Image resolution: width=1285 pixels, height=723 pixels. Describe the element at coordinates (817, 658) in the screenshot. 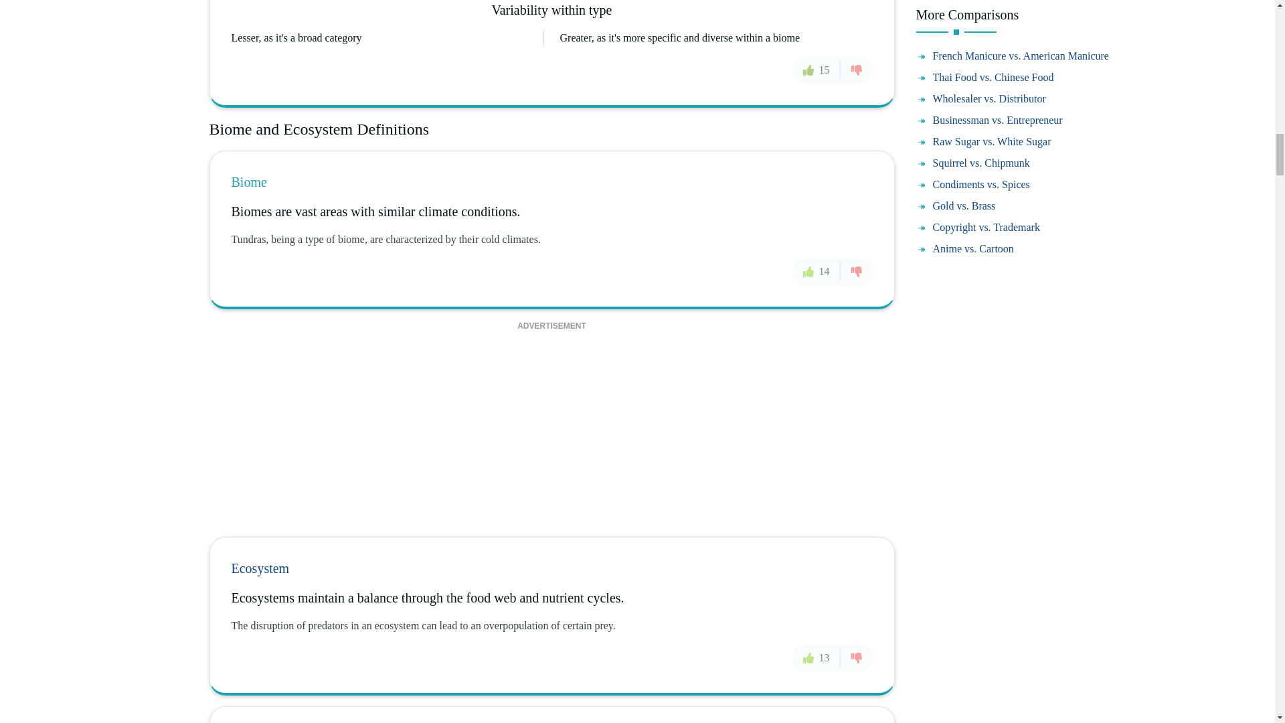

I see `13` at that location.